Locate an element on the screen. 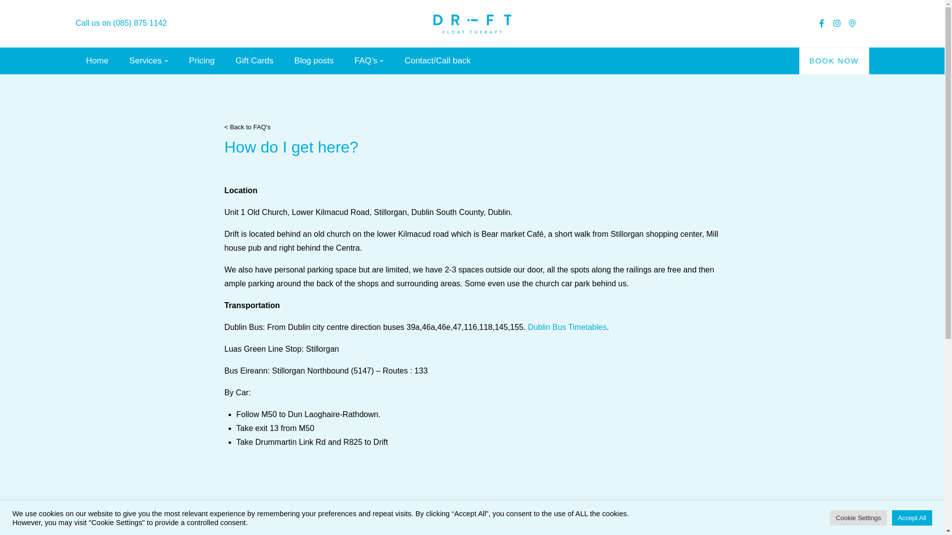  Home is located at coordinates (97, 61).